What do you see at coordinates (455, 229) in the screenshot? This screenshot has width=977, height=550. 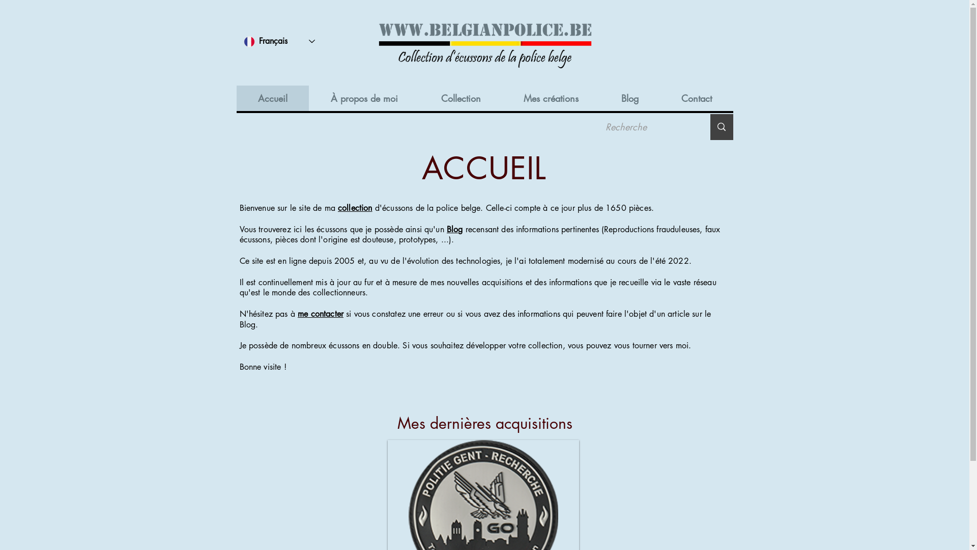 I see `Blog` at bounding box center [455, 229].